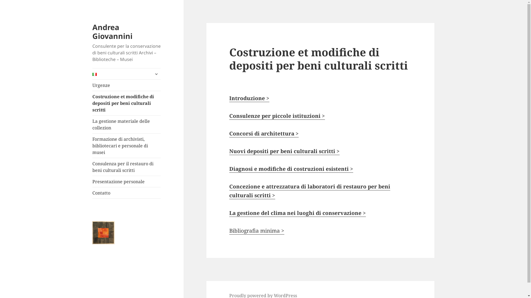  I want to click on La gestione materiale delle collezion, so click(127, 124).